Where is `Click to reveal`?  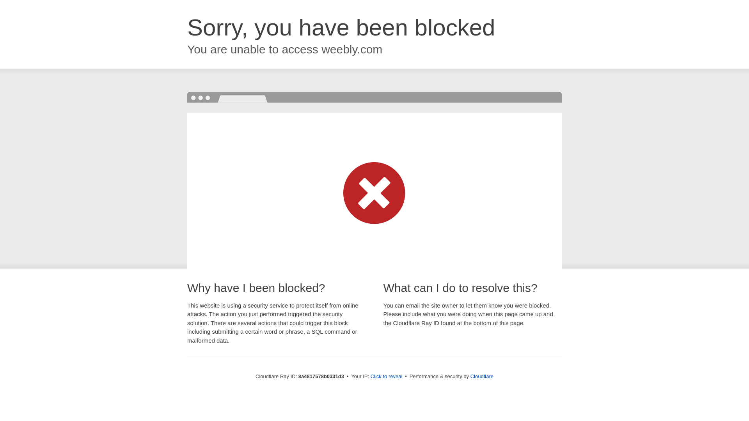 Click to reveal is located at coordinates (387, 377).